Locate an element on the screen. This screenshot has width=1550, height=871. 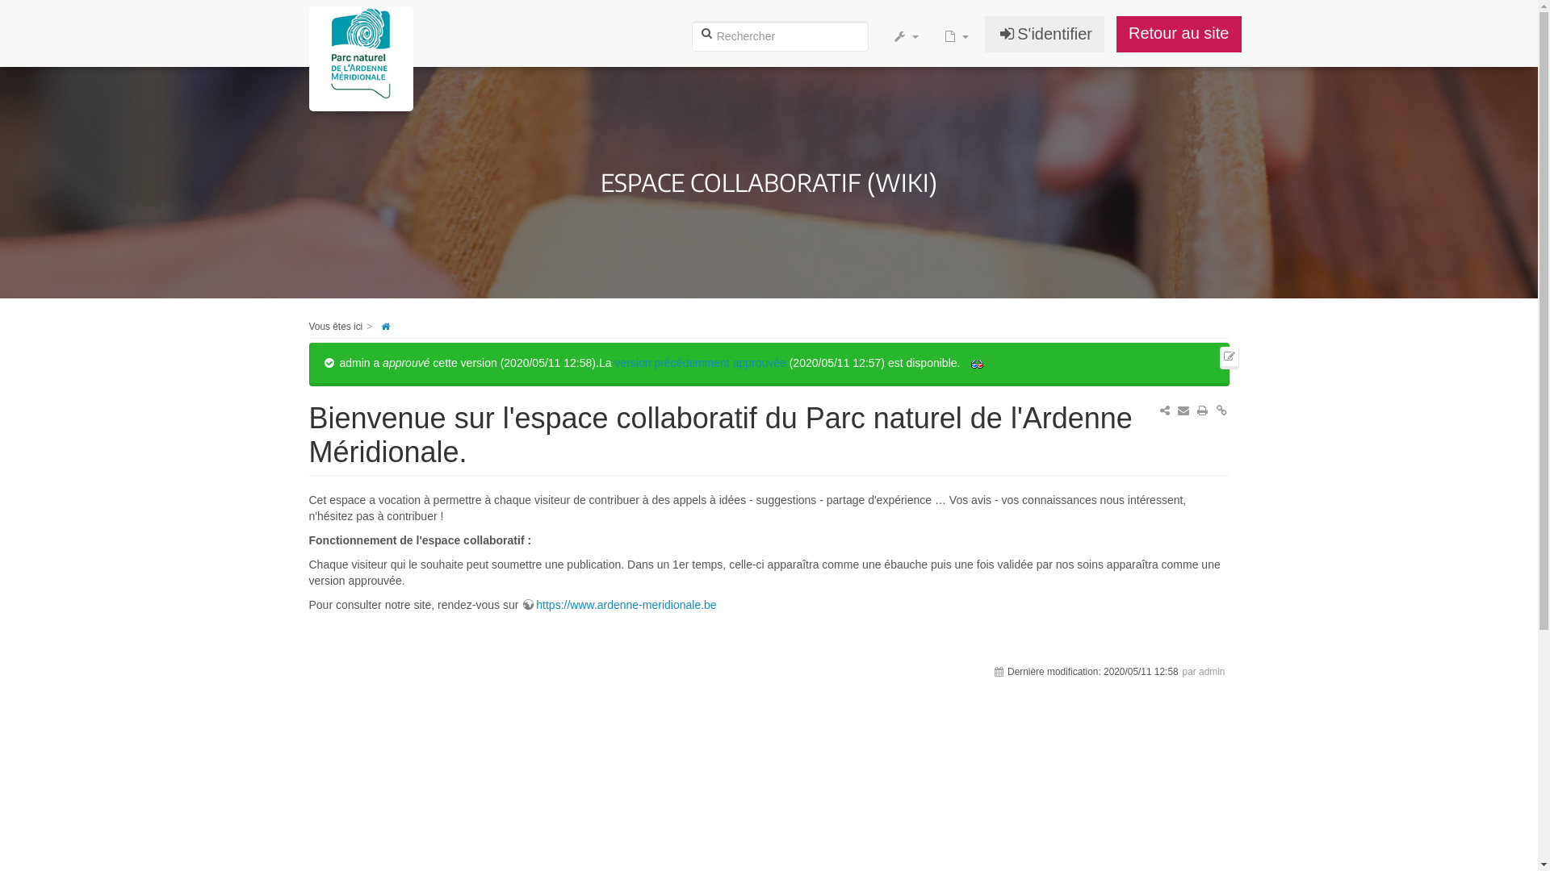
Imprimer is located at coordinates (1203, 410).